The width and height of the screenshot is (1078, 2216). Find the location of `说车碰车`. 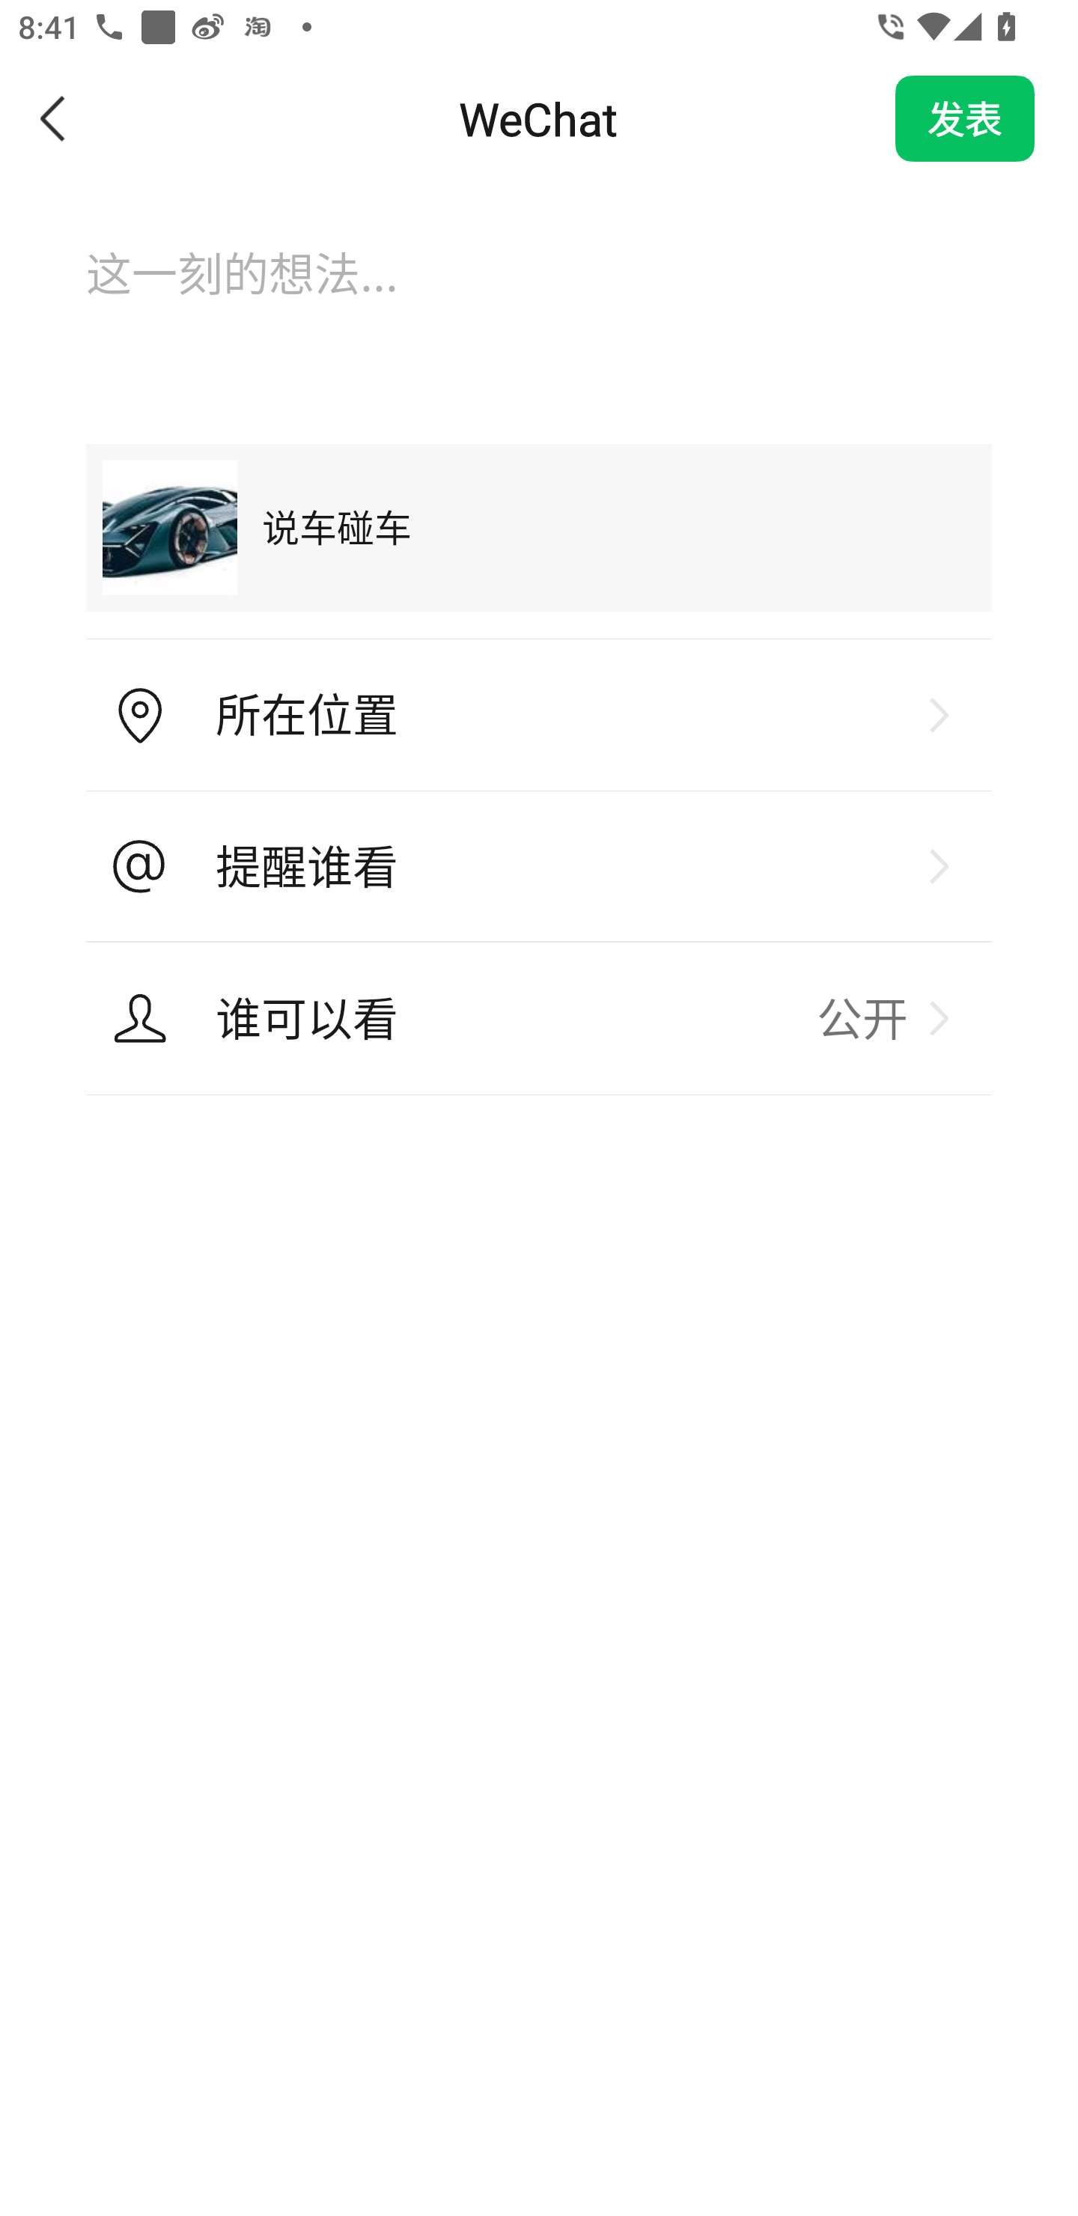

说车碰车 is located at coordinates (539, 527).